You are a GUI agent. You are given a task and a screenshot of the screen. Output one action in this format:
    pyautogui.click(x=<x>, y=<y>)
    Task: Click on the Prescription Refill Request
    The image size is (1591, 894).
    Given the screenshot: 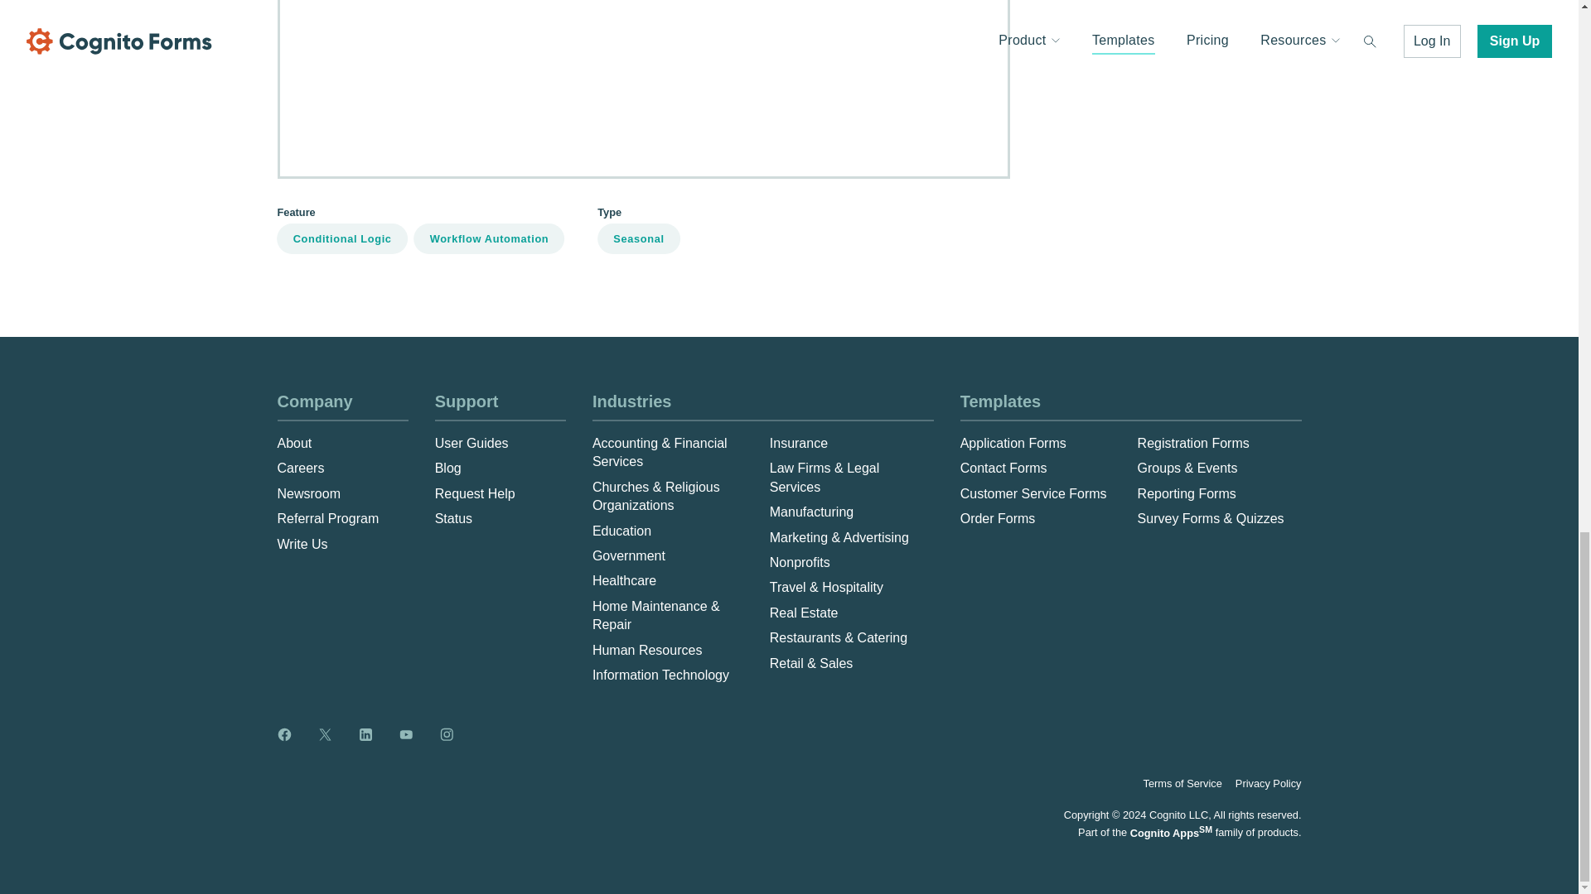 What is the action you would take?
    pyautogui.click(x=1120, y=39)
    